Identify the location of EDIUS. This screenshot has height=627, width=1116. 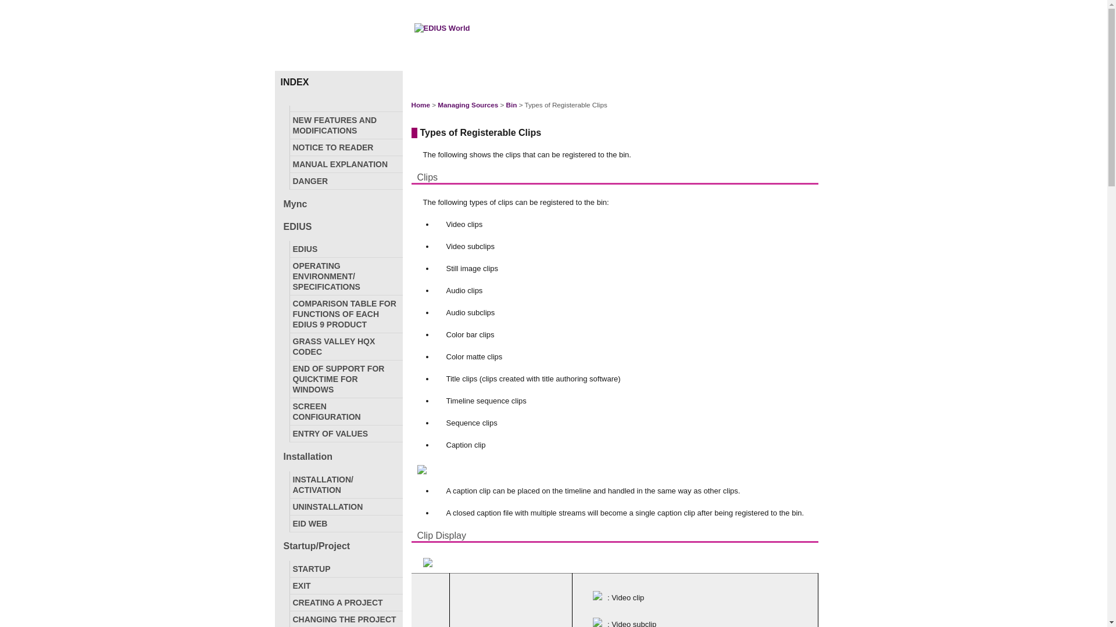
(345, 248).